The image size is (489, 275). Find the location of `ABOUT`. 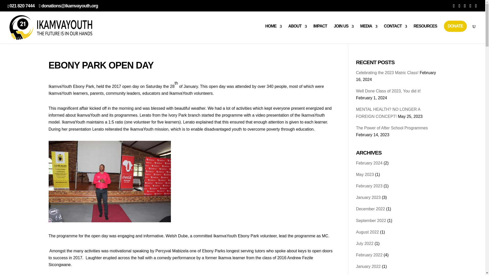

ABOUT is located at coordinates (297, 31).